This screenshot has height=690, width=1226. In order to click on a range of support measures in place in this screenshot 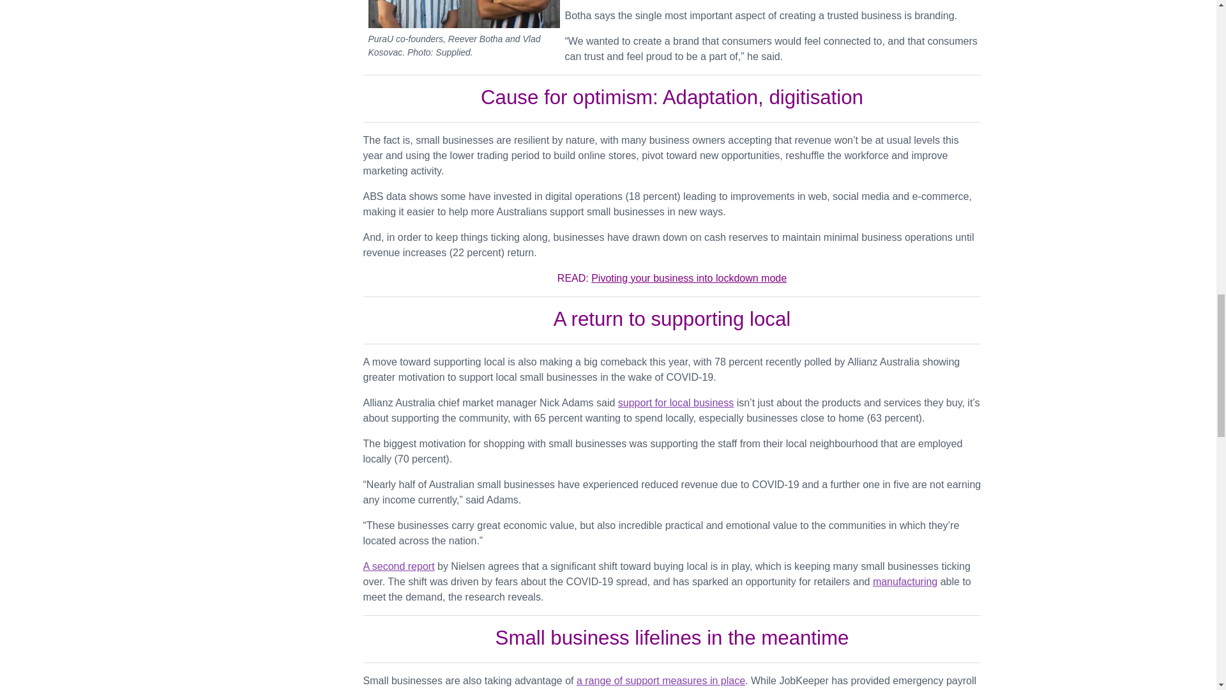, I will do `click(660, 680)`.